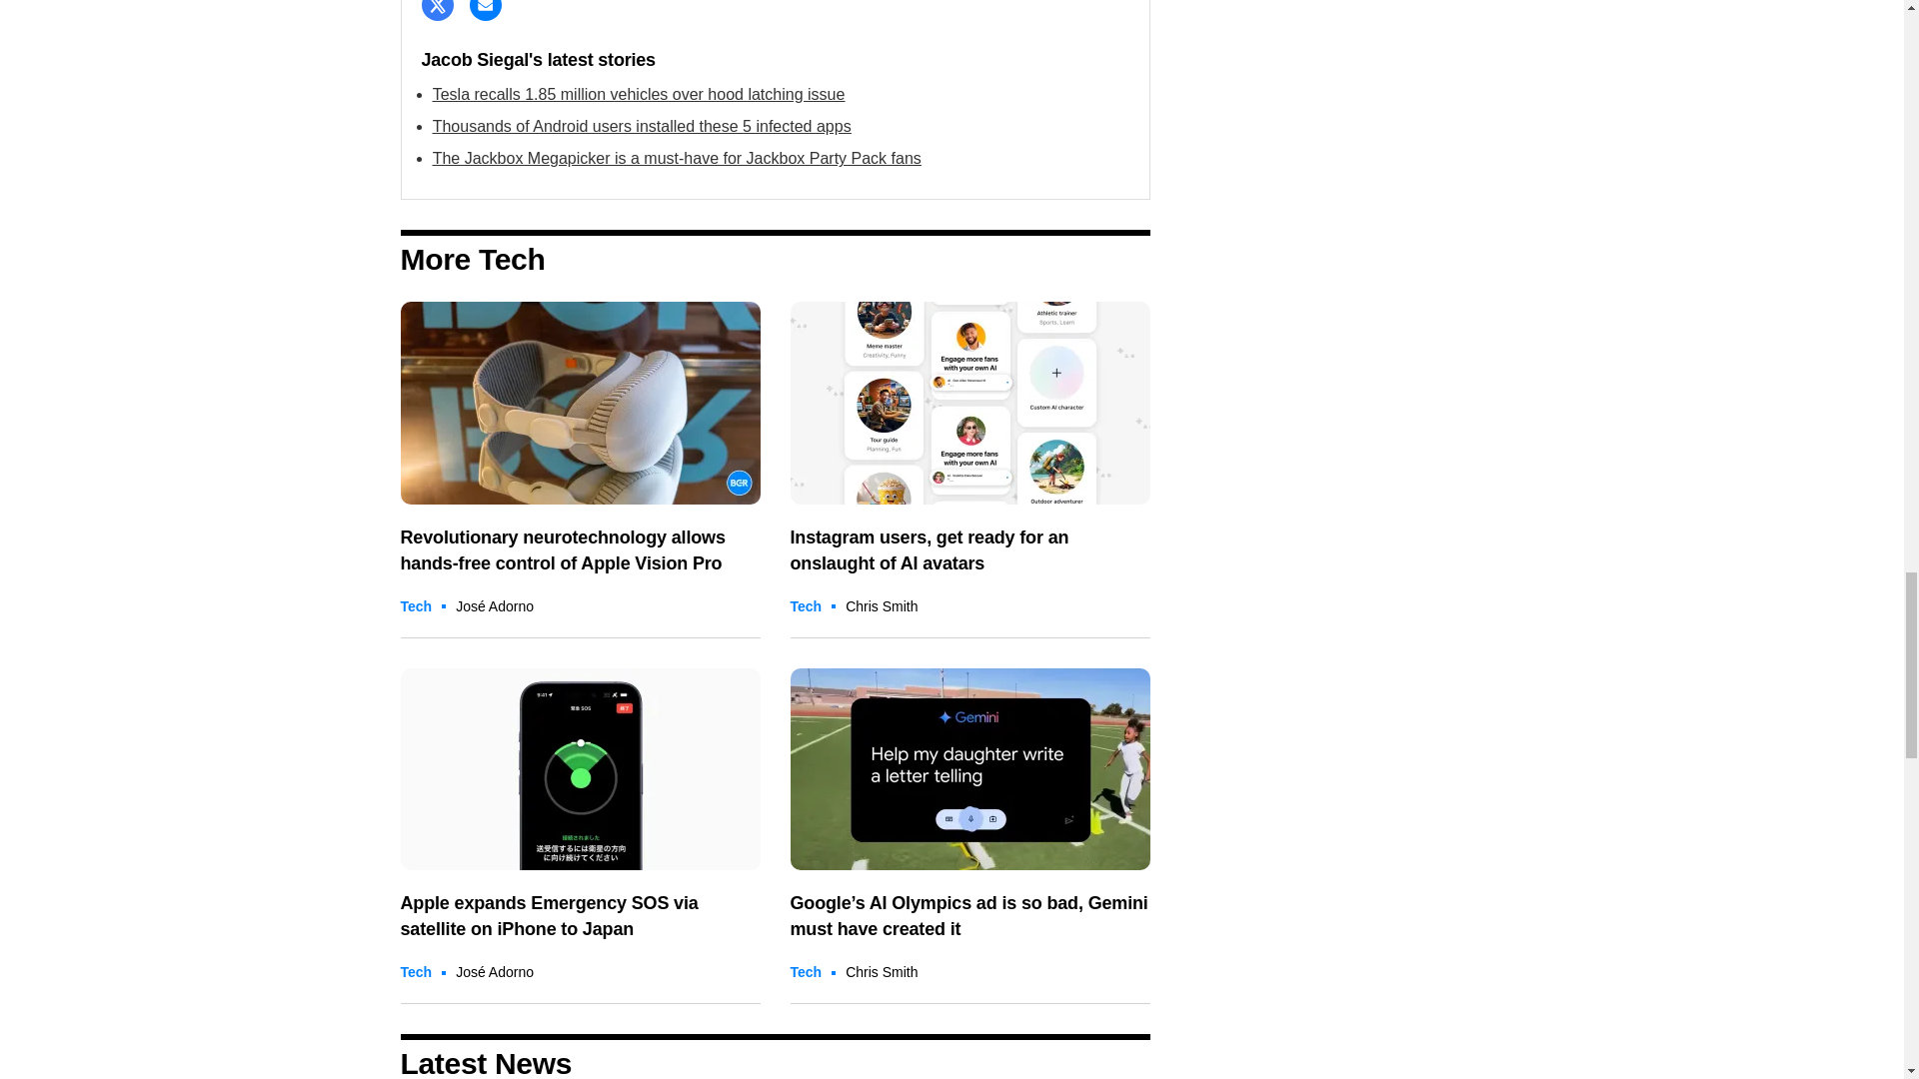 This screenshot has width=1919, height=1079. I want to click on Posts by Chris Smith, so click(882, 971).